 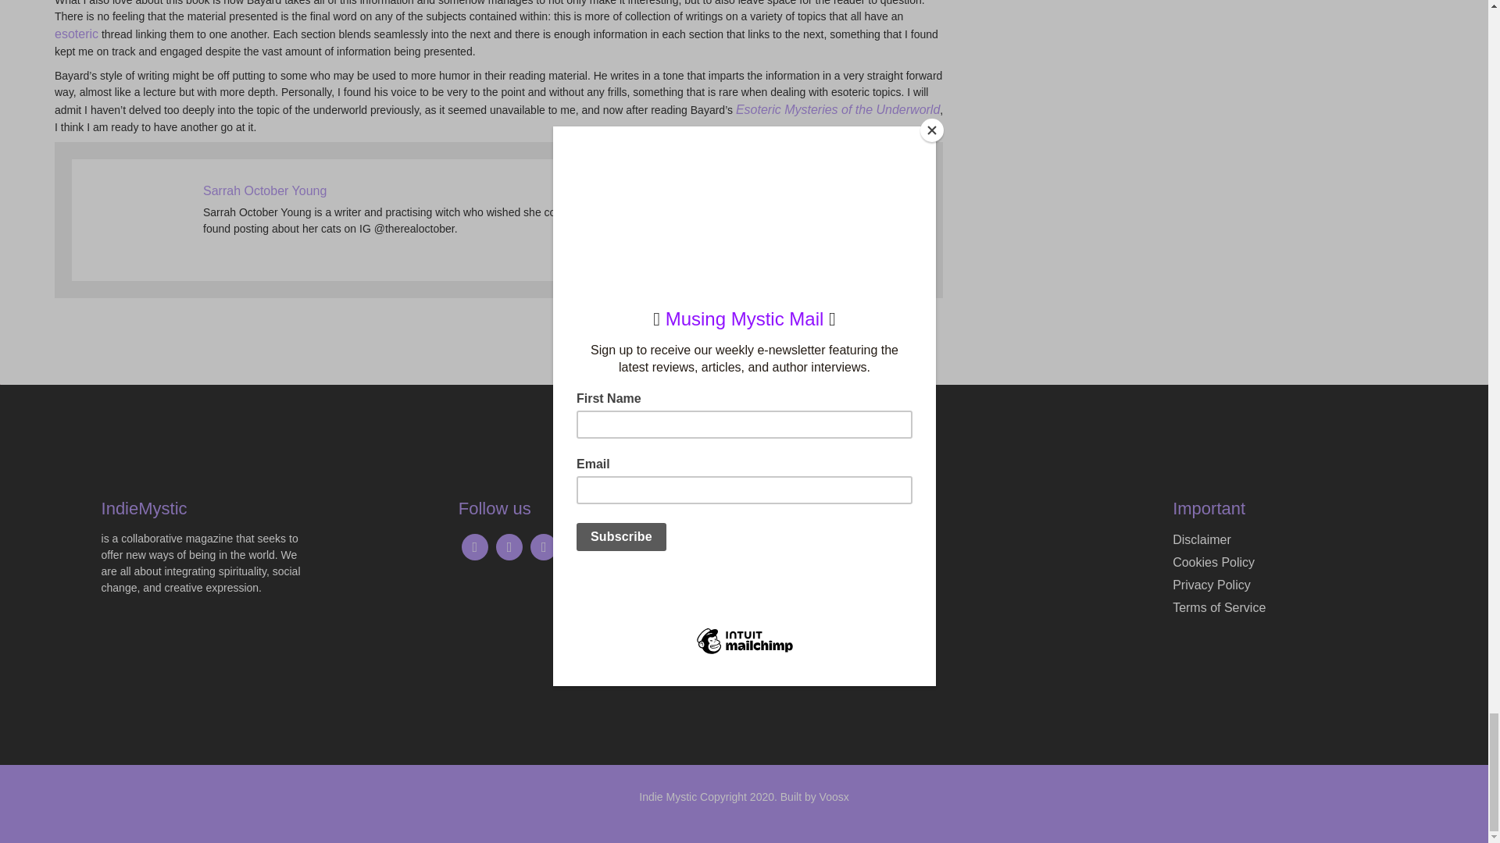 What do you see at coordinates (509, 546) in the screenshot?
I see `Twitter` at bounding box center [509, 546].